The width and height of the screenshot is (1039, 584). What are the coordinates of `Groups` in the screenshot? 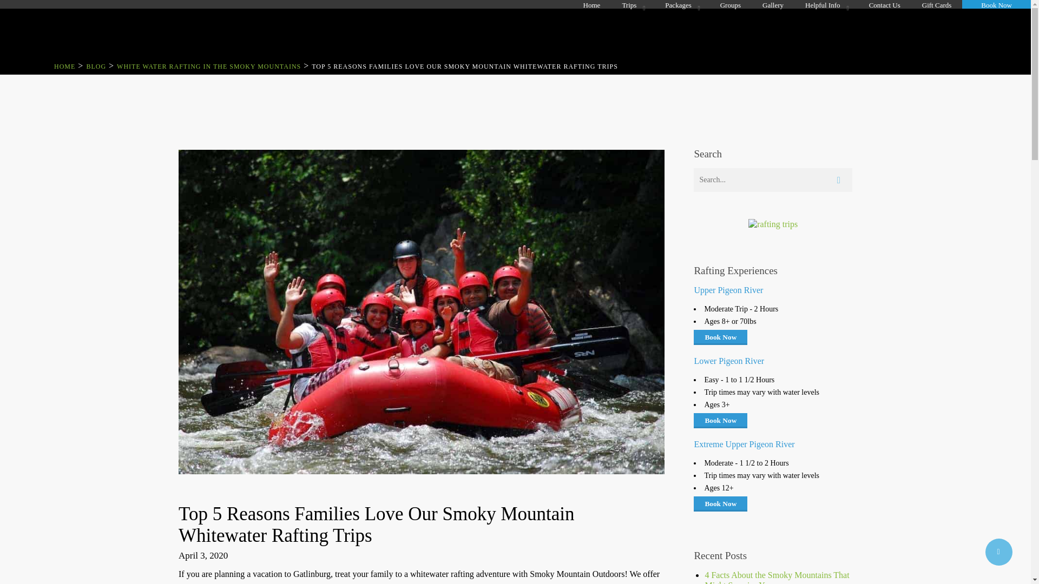 It's located at (731, 4).